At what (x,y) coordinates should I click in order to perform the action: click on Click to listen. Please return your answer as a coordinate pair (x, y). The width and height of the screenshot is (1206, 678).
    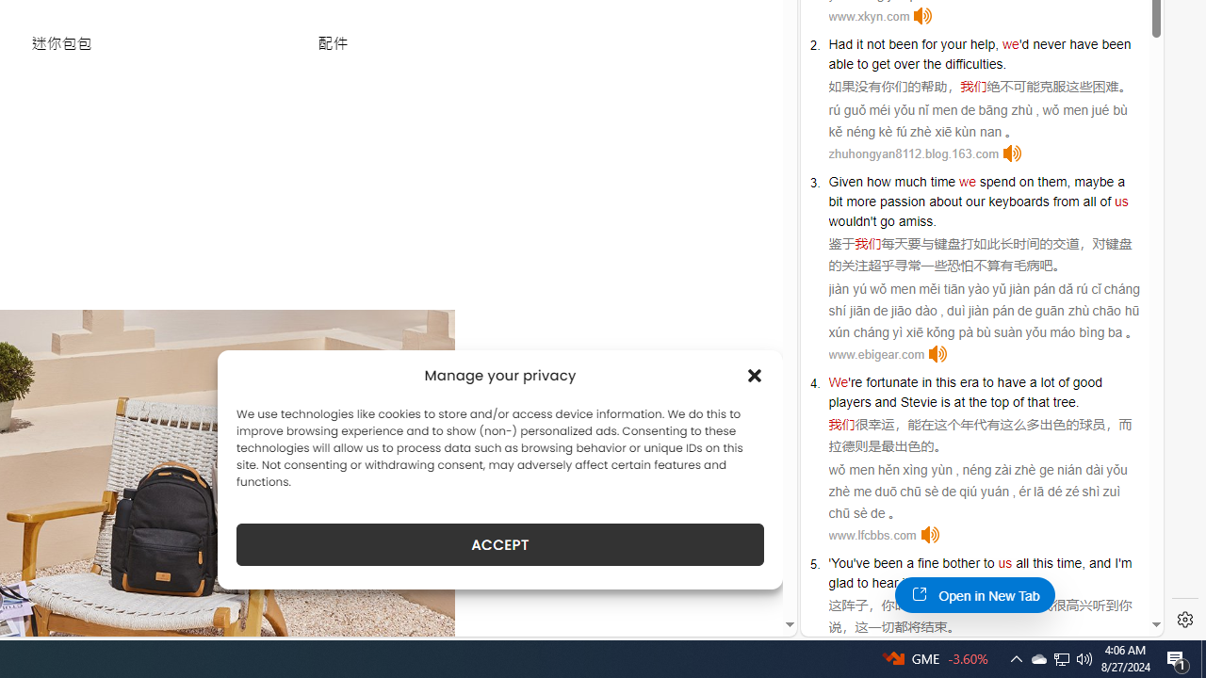
    Looking at the image, I should click on (929, 535).